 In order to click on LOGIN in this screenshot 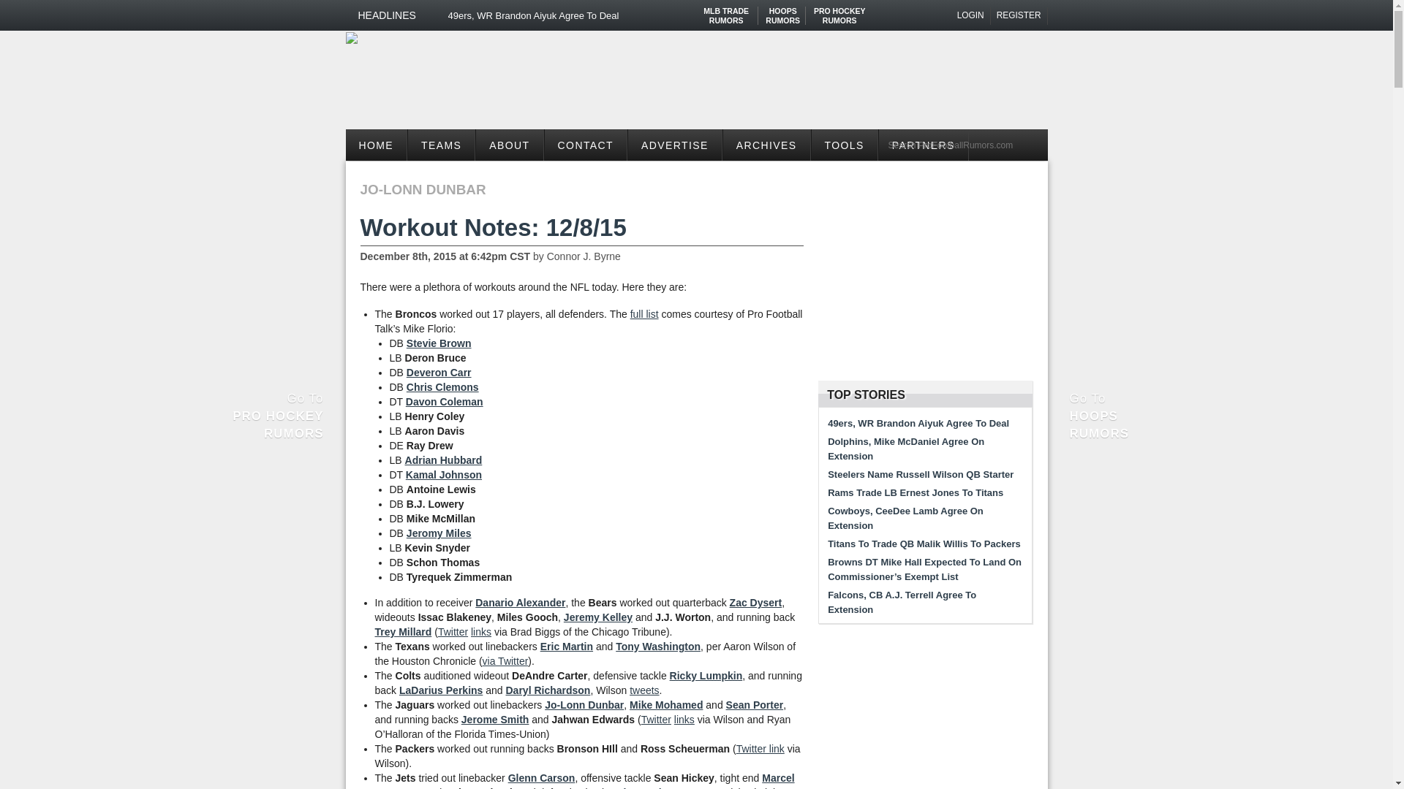, I will do `click(971, 15)`.